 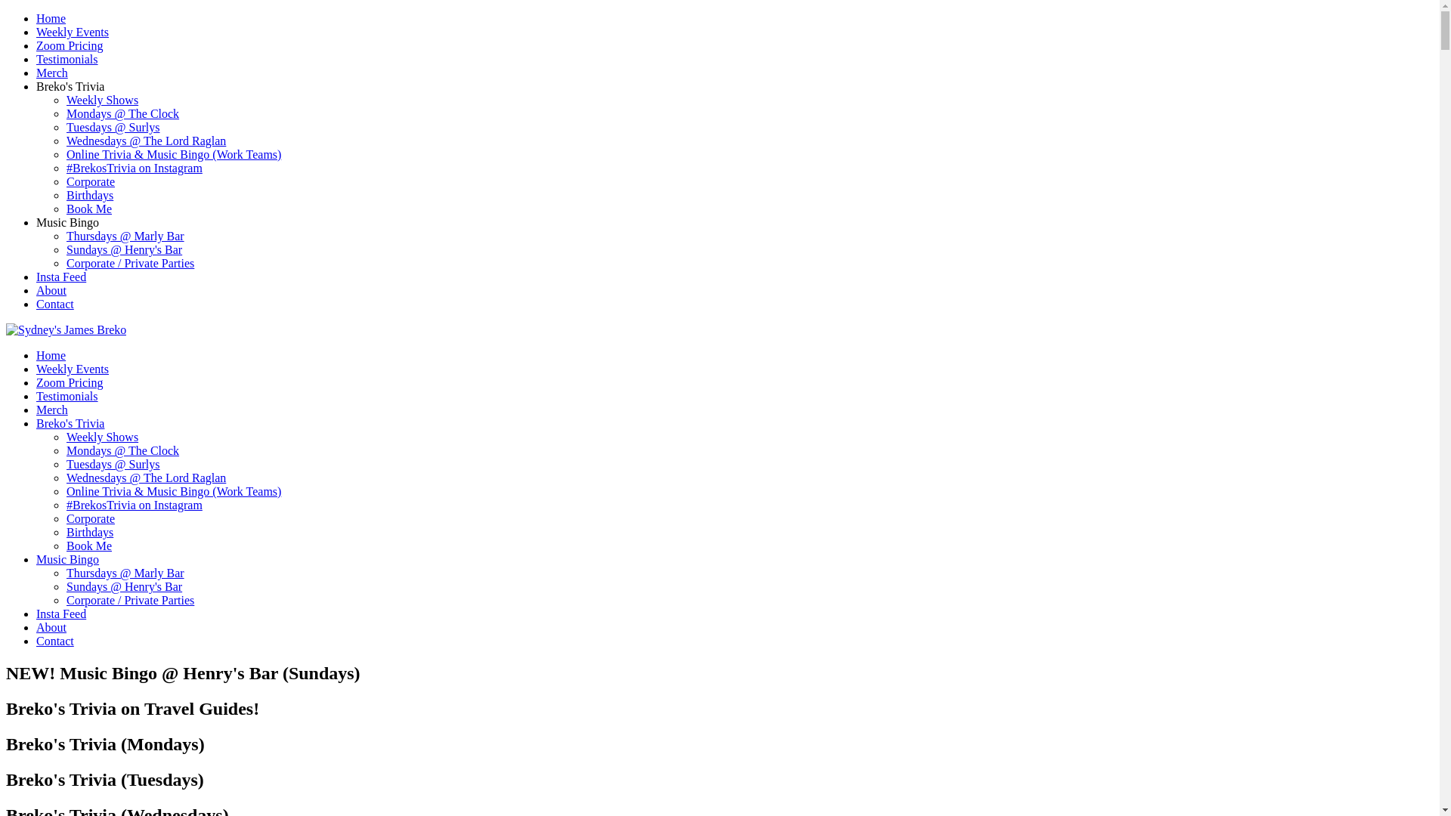 I want to click on Thursdays @ Marly Bar, so click(x=125, y=573).